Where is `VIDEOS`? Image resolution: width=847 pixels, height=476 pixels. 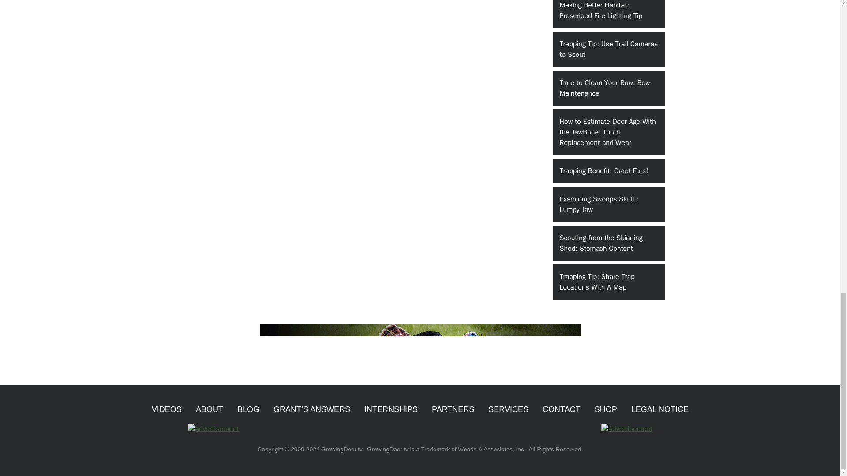
VIDEOS is located at coordinates (167, 409).